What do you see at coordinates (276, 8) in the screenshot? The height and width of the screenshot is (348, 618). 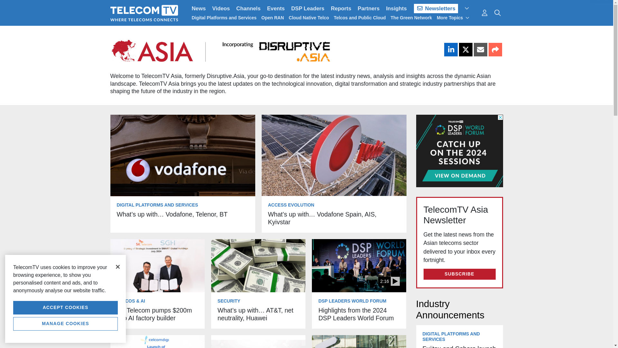 I see `Events` at bounding box center [276, 8].